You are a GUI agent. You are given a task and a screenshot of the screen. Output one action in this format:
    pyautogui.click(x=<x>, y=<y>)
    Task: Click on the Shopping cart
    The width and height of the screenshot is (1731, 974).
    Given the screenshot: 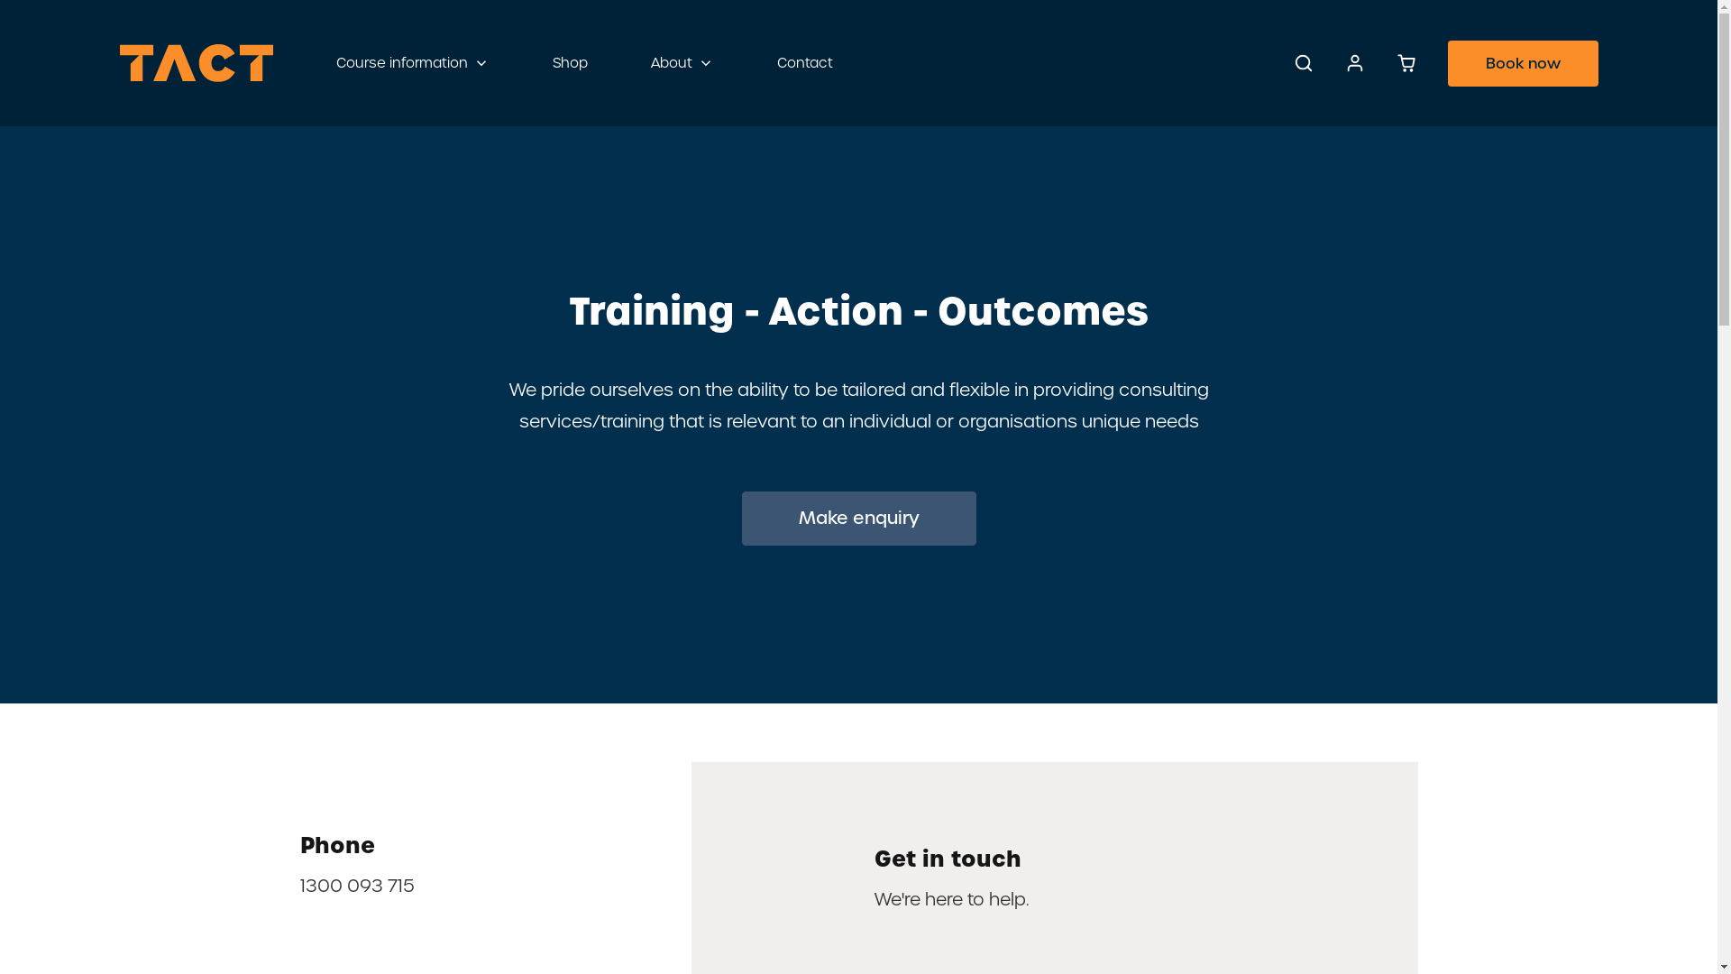 What is the action you would take?
    pyautogui.click(x=1406, y=63)
    